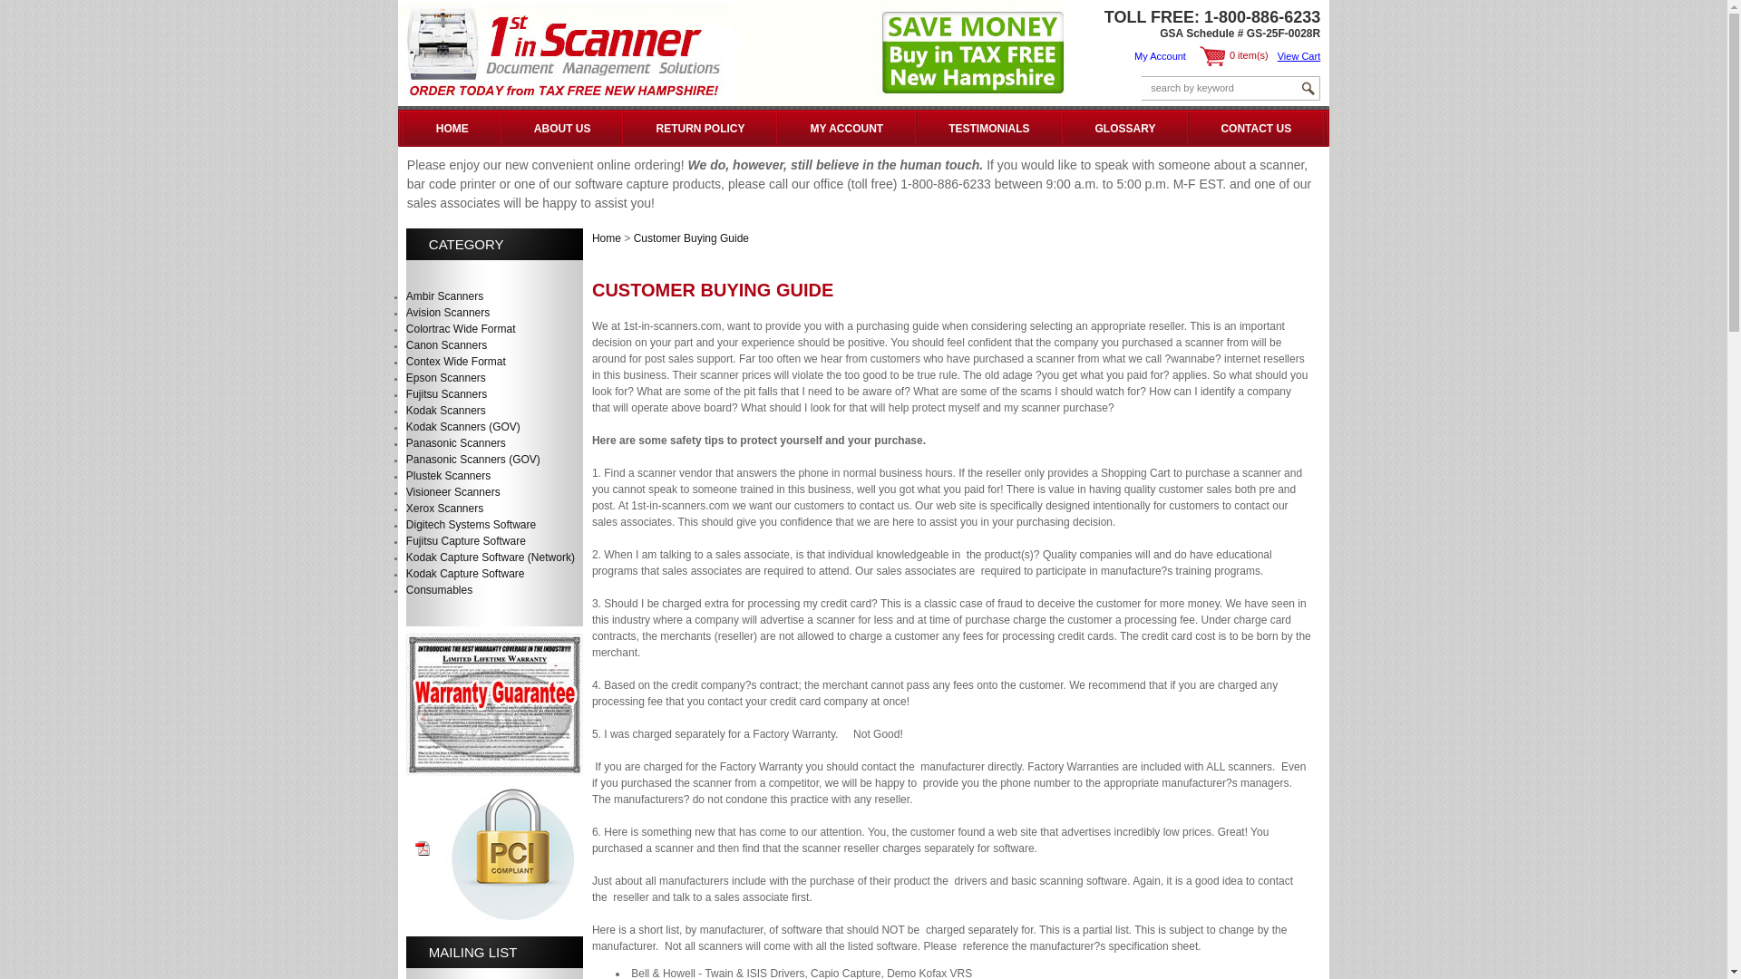  I want to click on GLOSSARY, so click(1124, 128).